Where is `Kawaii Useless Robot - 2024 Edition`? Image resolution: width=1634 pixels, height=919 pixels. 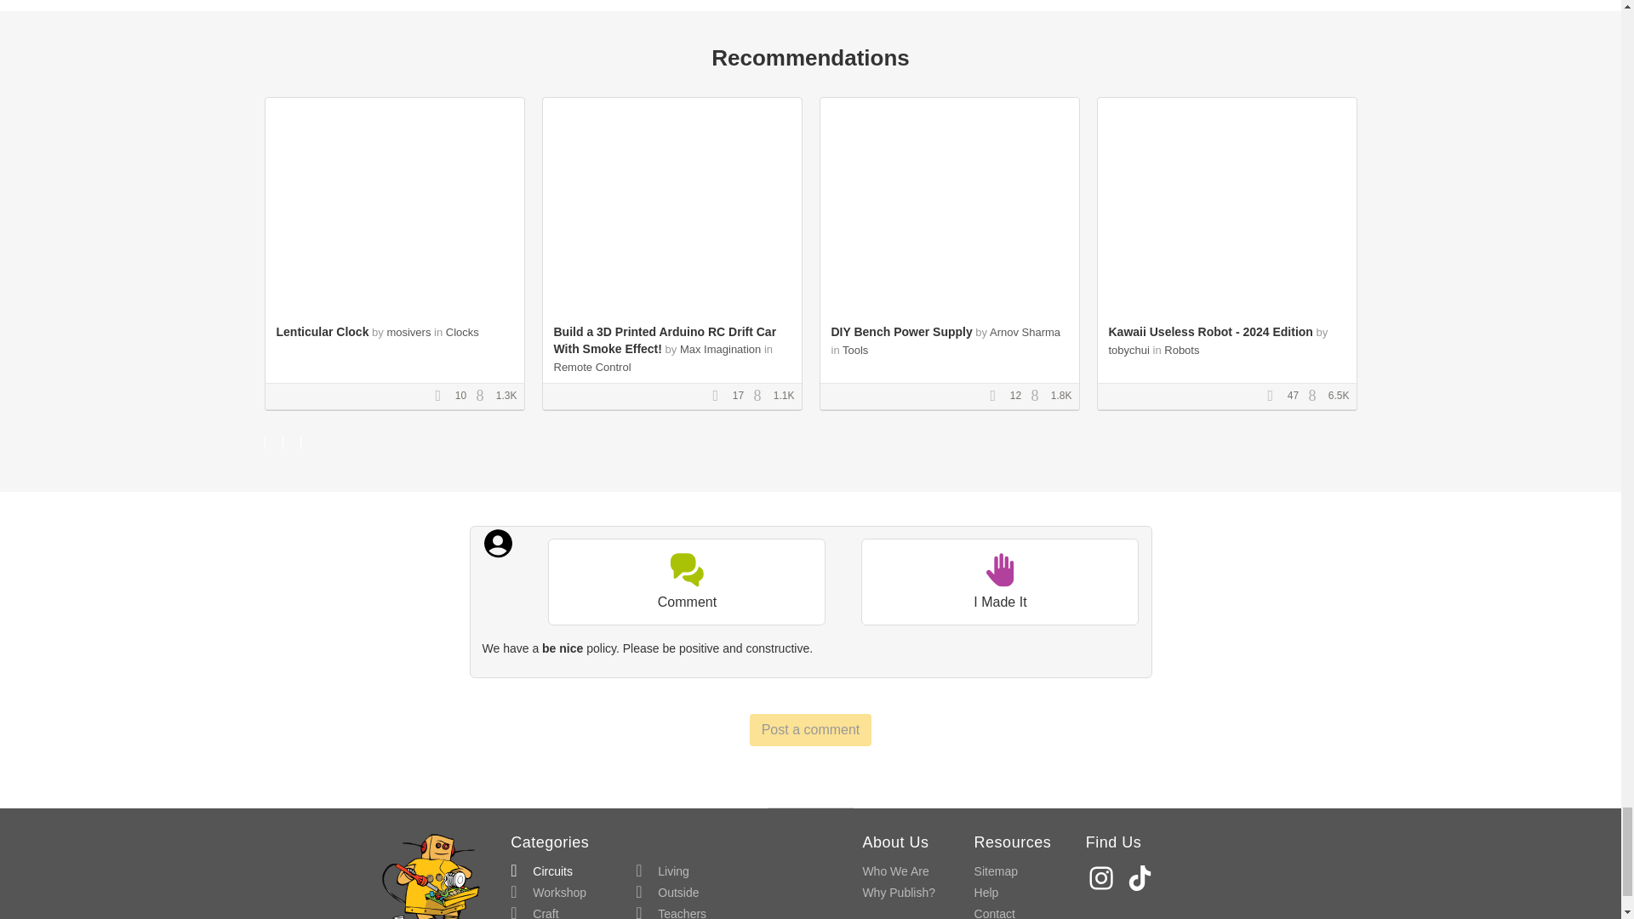
Kawaii Useless Robot - 2024 Edition is located at coordinates (1209, 332).